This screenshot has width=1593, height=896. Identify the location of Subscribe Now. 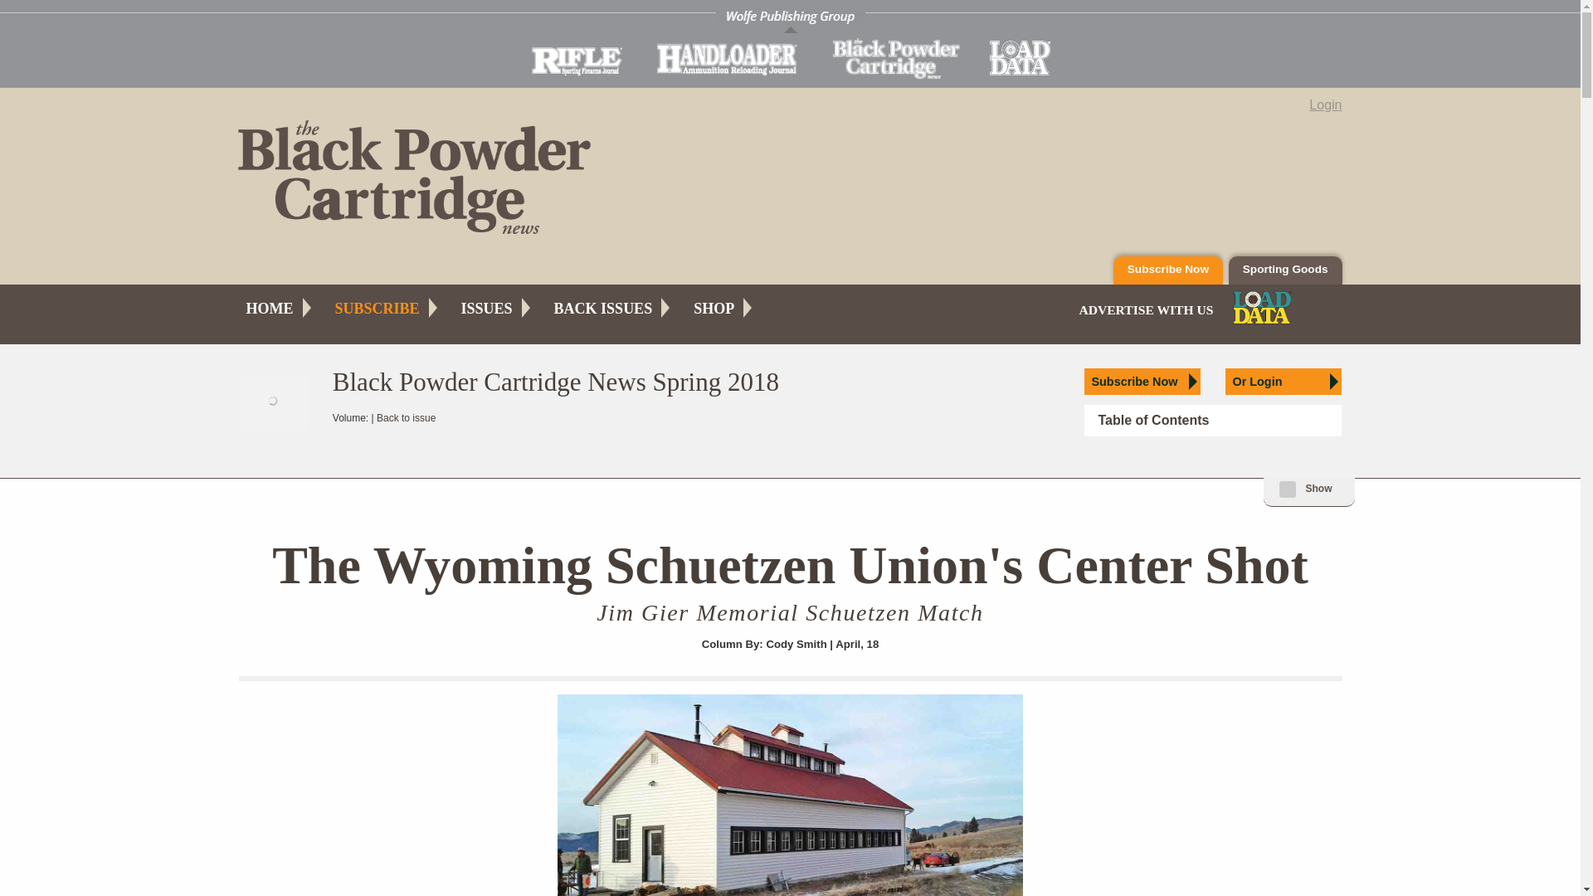
(1168, 270).